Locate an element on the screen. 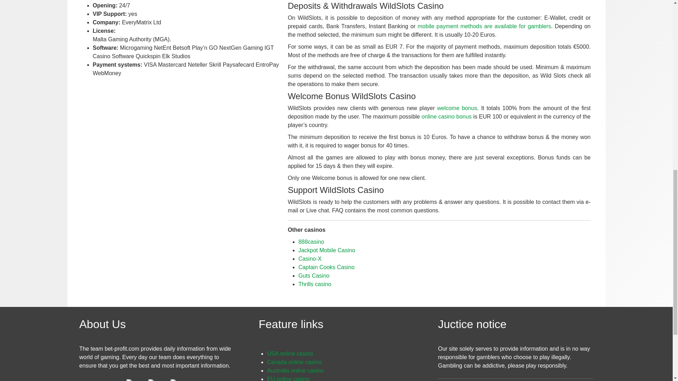 The width and height of the screenshot is (678, 381). welcome bonus is located at coordinates (457, 108).